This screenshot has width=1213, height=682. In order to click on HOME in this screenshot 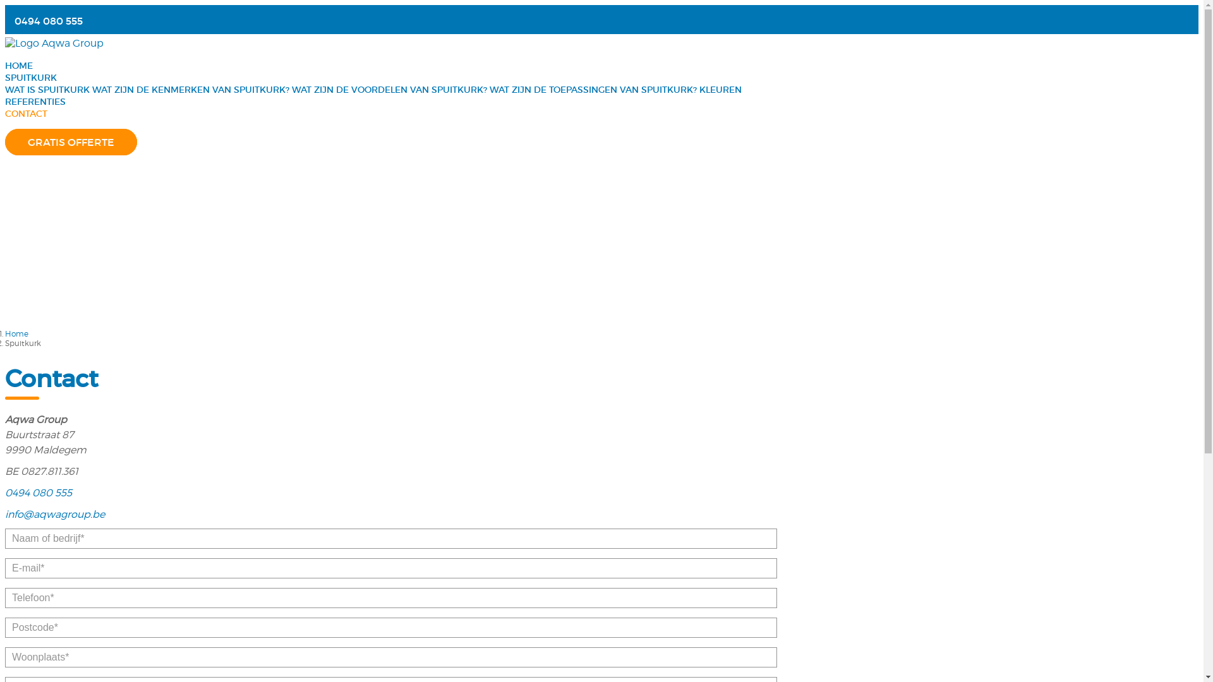, I will do `click(19, 66)`.